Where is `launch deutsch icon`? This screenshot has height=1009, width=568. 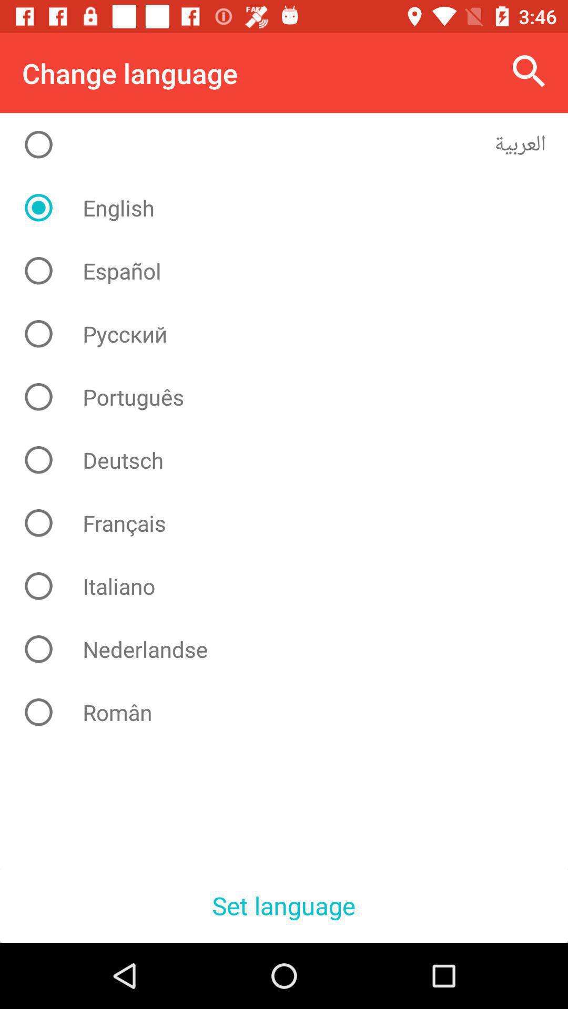
launch deutsch icon is located at coordinates (292, 460).